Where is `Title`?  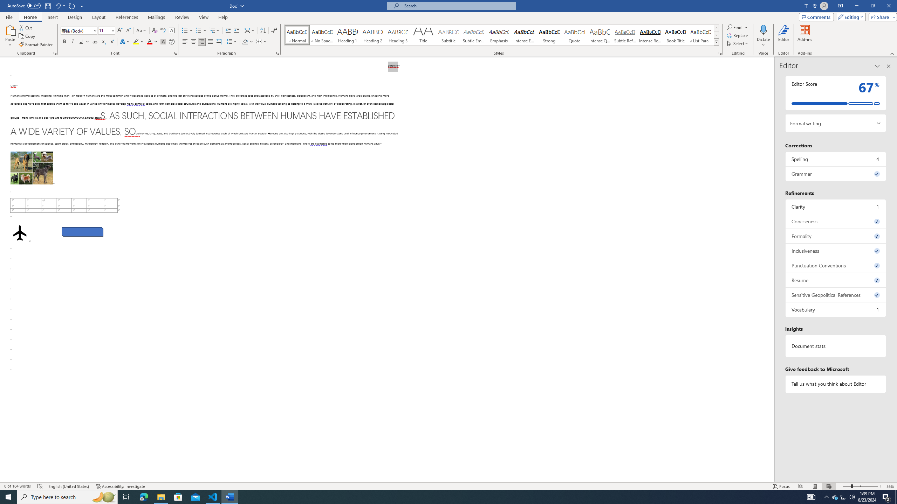
Title is located at coordinates (423, 35).